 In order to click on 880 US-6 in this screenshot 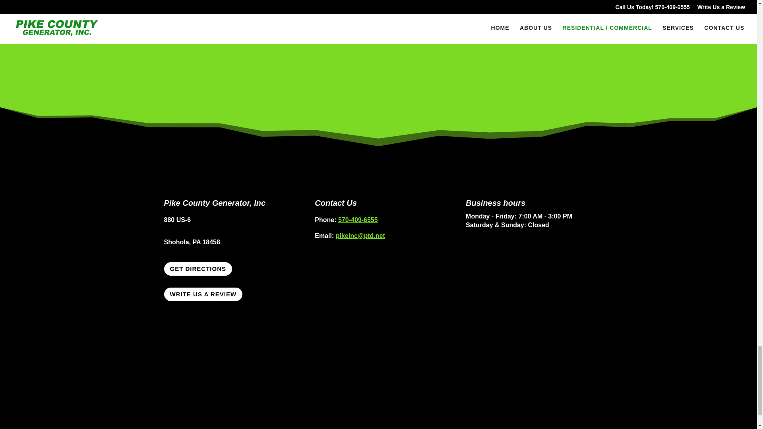, I will do `click(177, 220)`.